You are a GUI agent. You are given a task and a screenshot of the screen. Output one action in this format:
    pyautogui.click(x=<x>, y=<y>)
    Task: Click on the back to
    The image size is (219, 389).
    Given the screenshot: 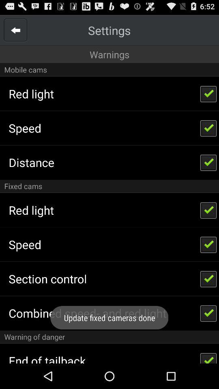 What is the action you would take?
    pyautogui.click(x=15, y=30)
    